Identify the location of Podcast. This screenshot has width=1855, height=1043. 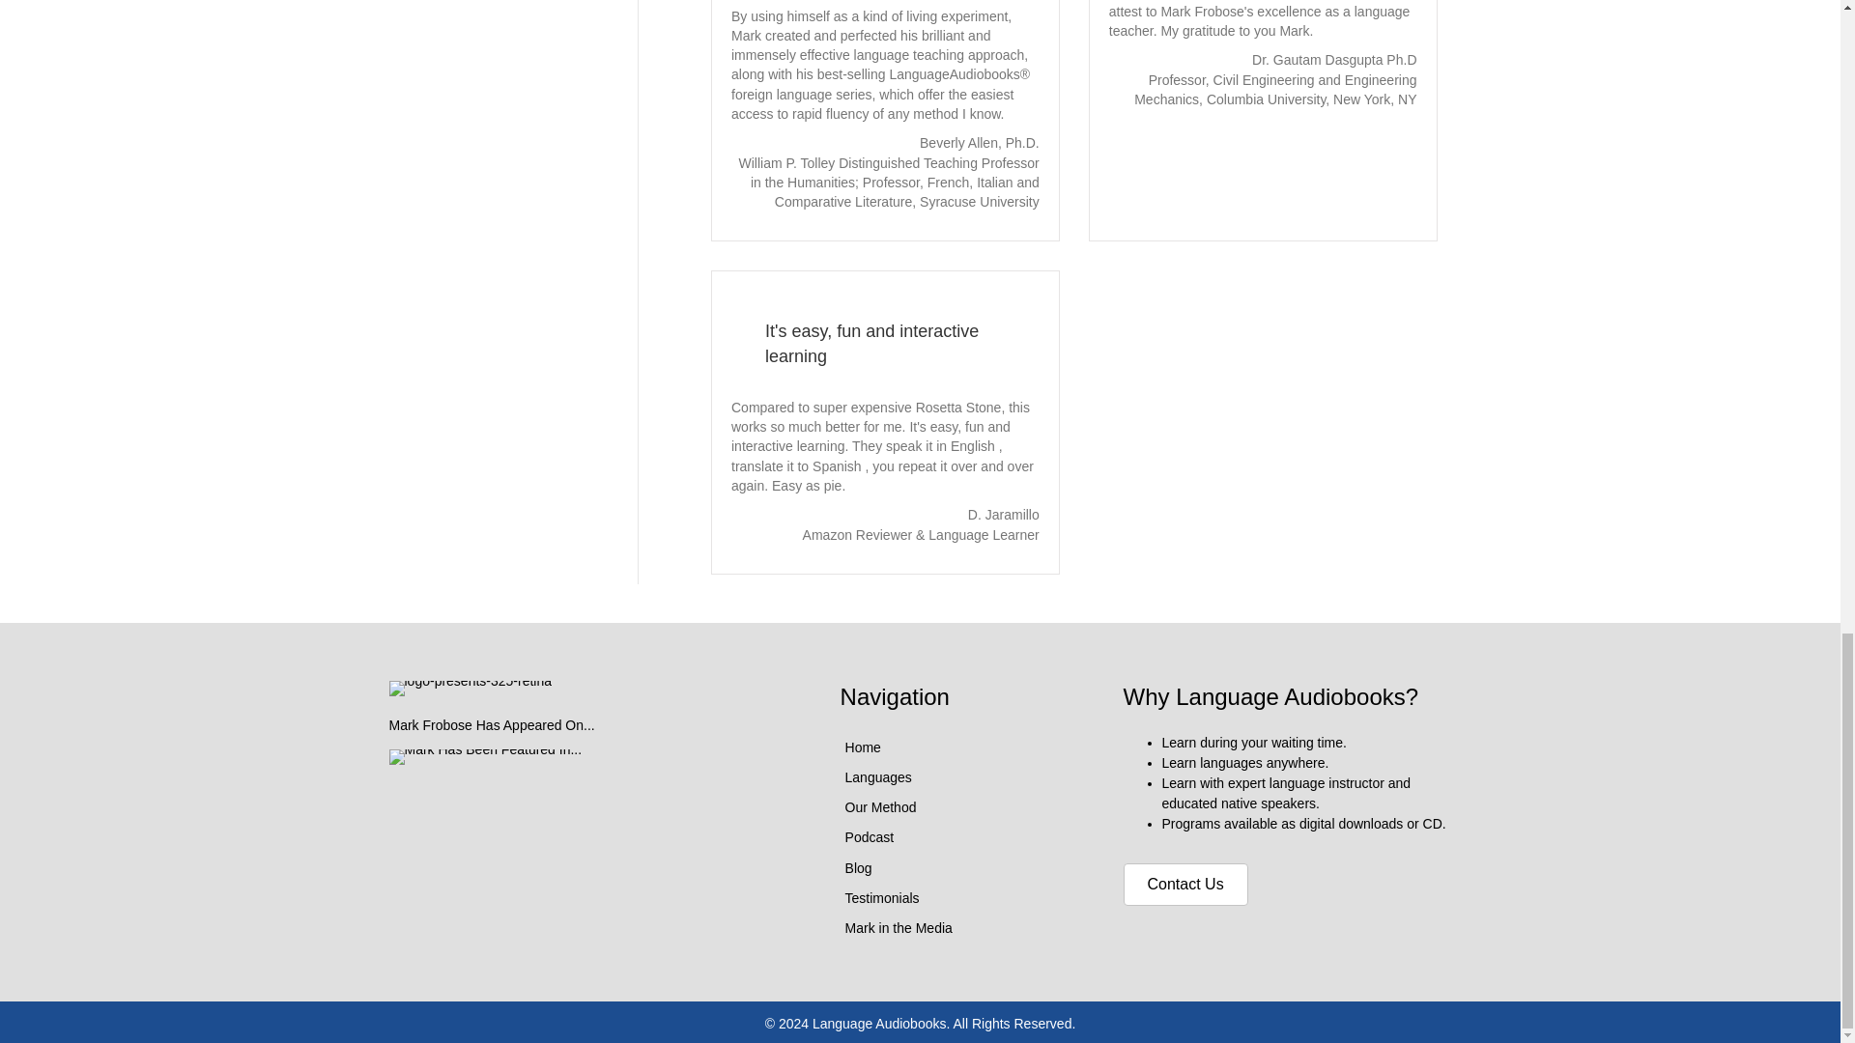
(962, 837).